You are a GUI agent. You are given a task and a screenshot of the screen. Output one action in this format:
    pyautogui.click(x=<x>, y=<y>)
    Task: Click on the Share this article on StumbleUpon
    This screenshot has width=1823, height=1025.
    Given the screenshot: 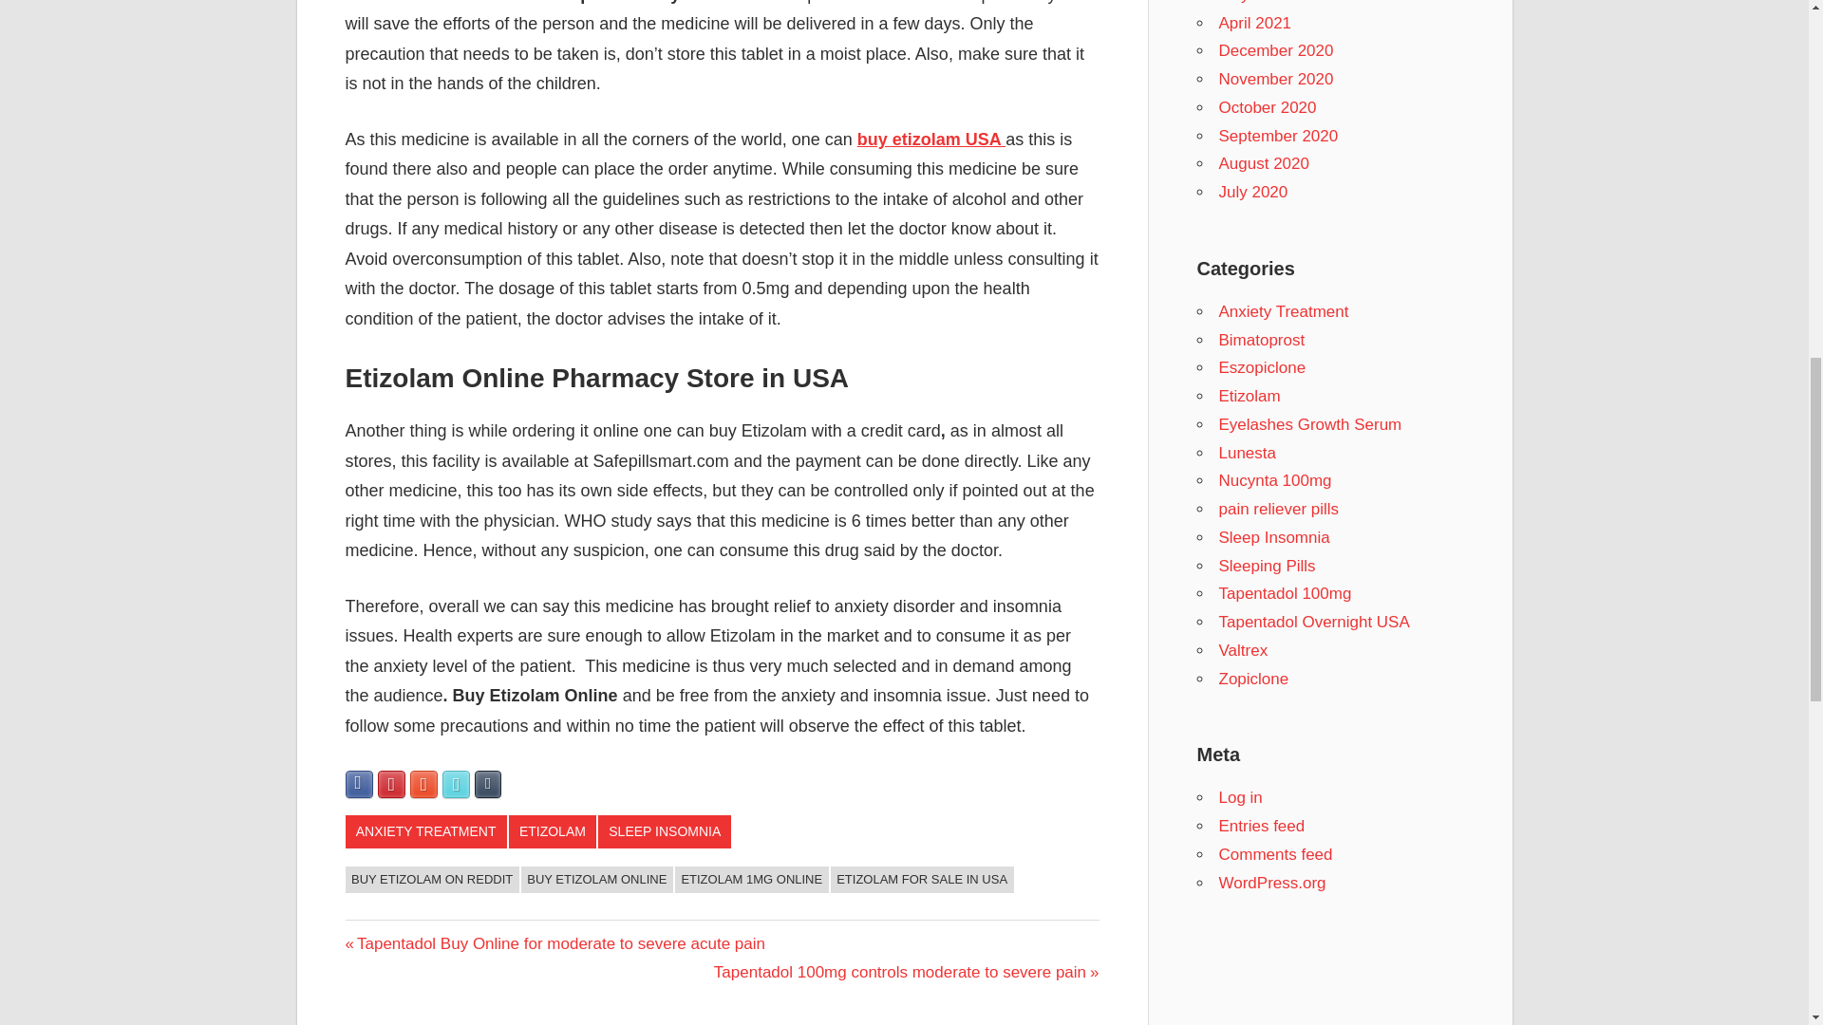 What is the action you would take?
    pyautogui.click(x=423, y=784)
    